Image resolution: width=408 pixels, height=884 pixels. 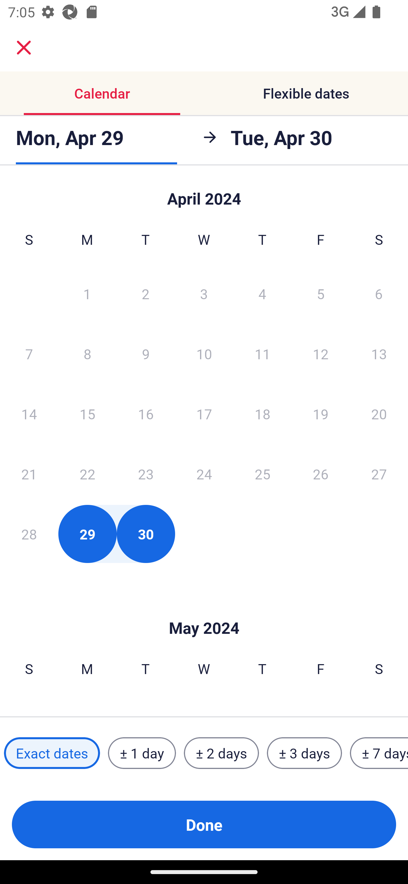 What do you see at coordinates (262, 293) in the screenshot?
I see `4 Thursday, April 4, 2024` at bounding box center [262, 293].